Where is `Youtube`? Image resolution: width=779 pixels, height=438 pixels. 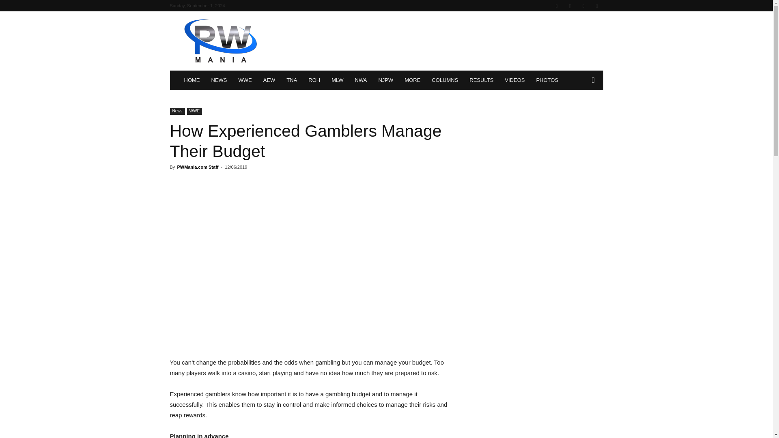
Youtube is located at coordinates (596, 6).